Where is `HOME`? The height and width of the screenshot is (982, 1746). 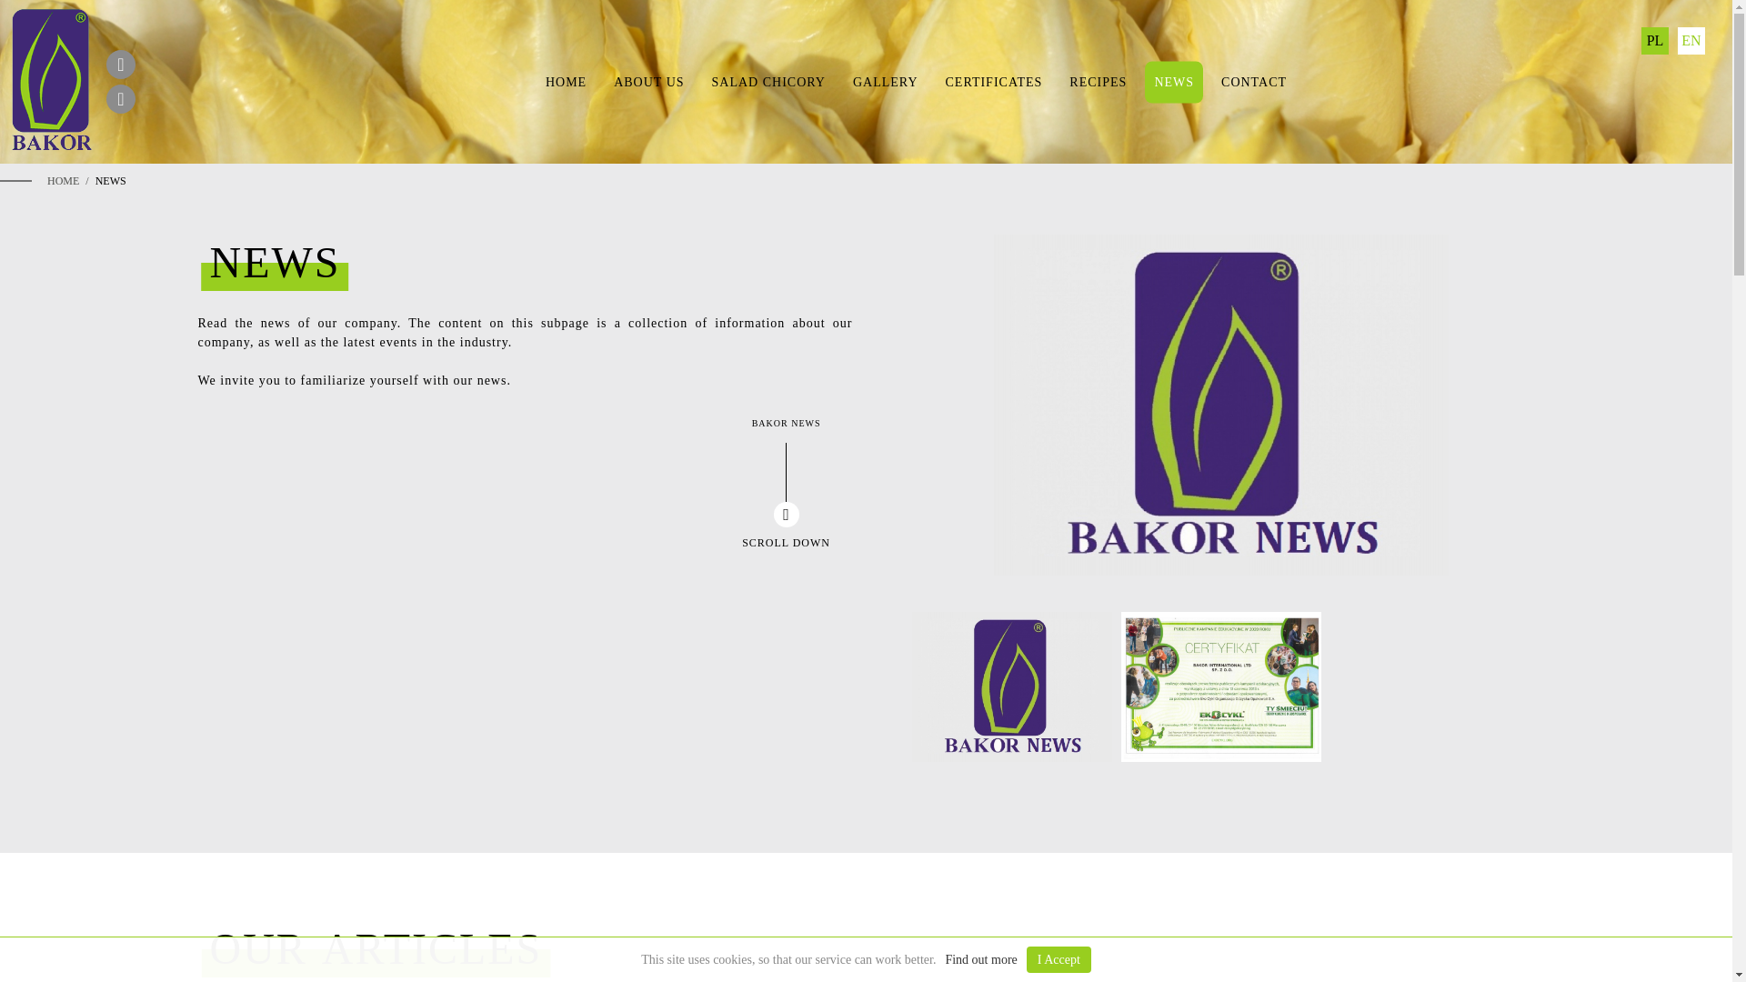
HOME is located at coordinates (566, 83).